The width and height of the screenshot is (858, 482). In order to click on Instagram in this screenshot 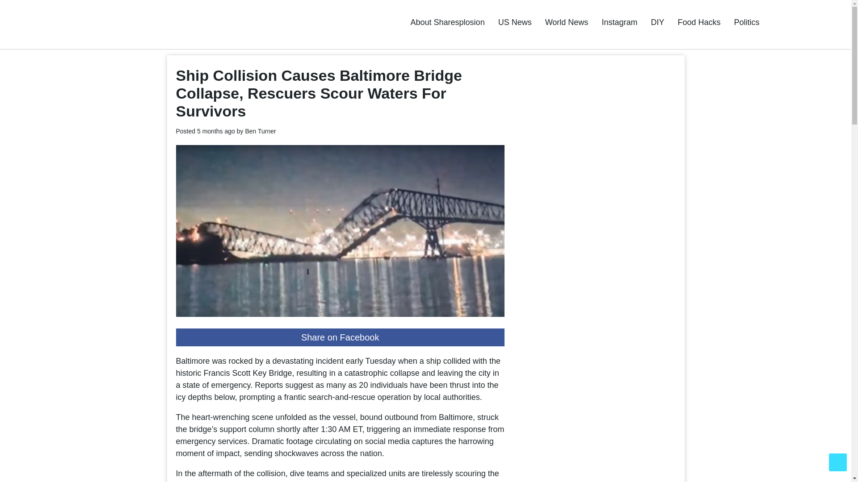, I will do `click(619, 22)`.